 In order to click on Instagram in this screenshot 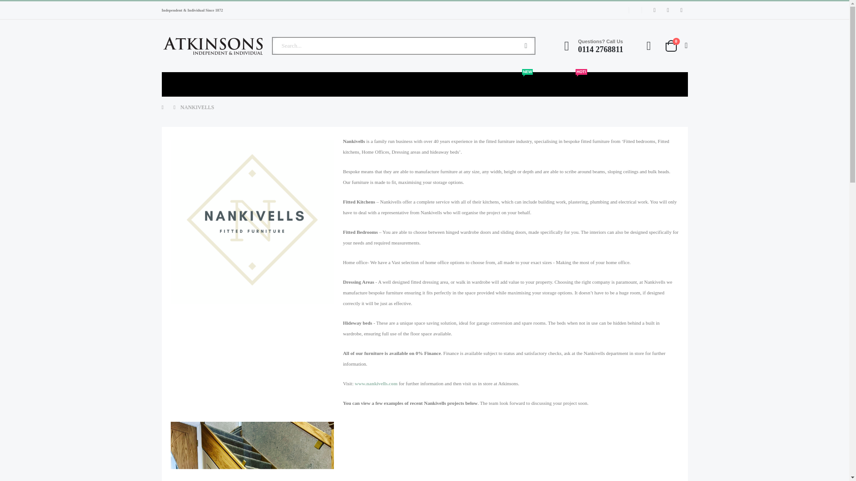, I will do `click(681, 10)`.